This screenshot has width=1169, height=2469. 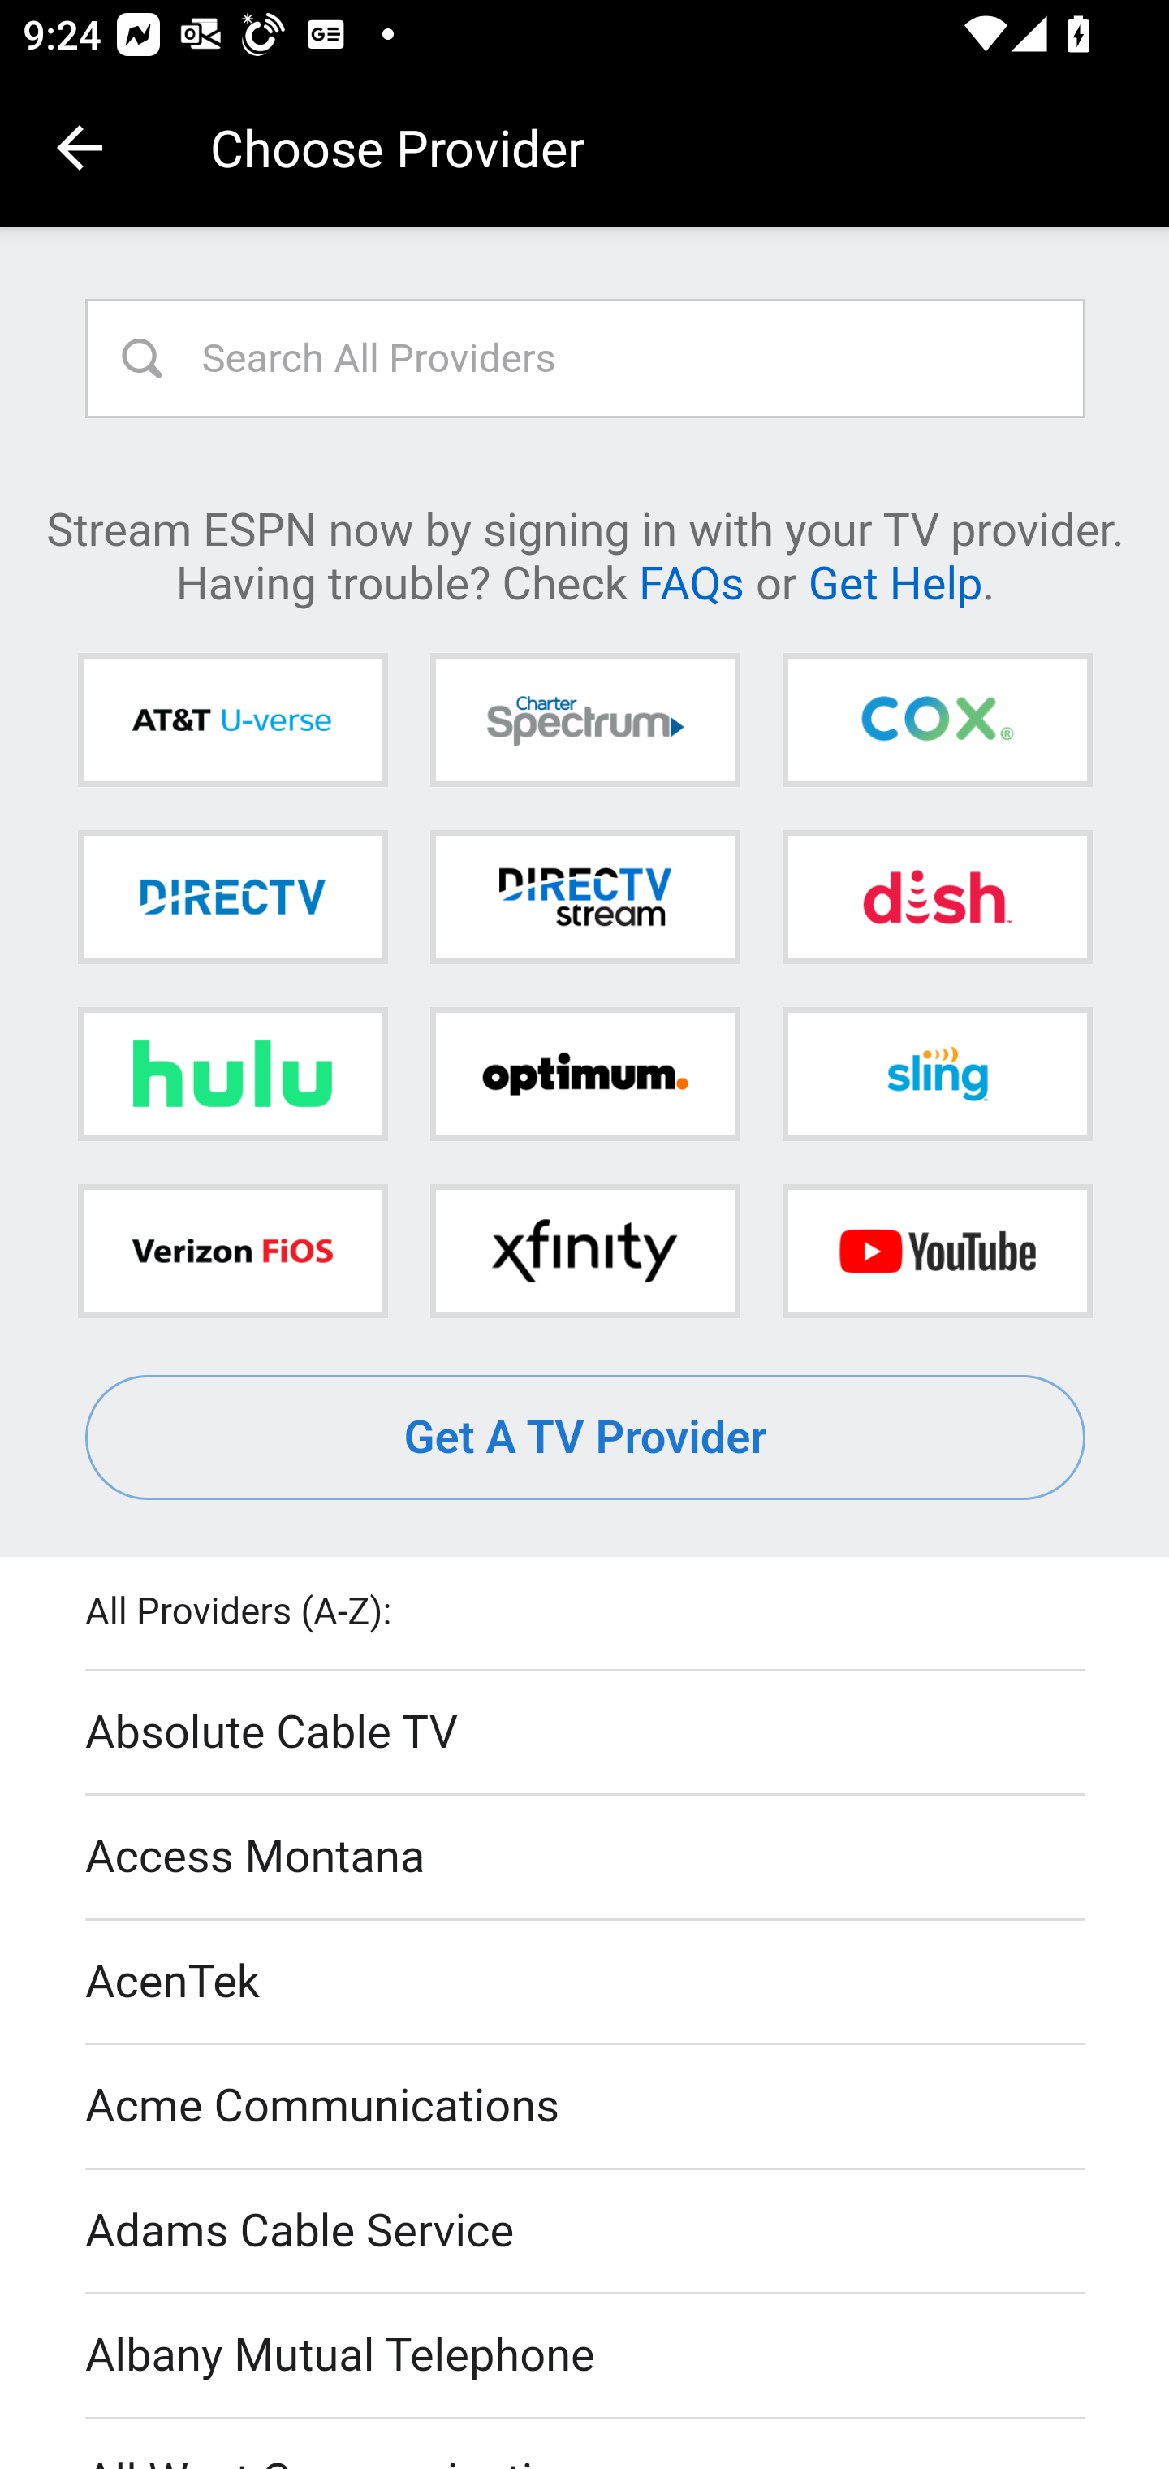 I want to click on Hulu, so click(x=232, y=1074).